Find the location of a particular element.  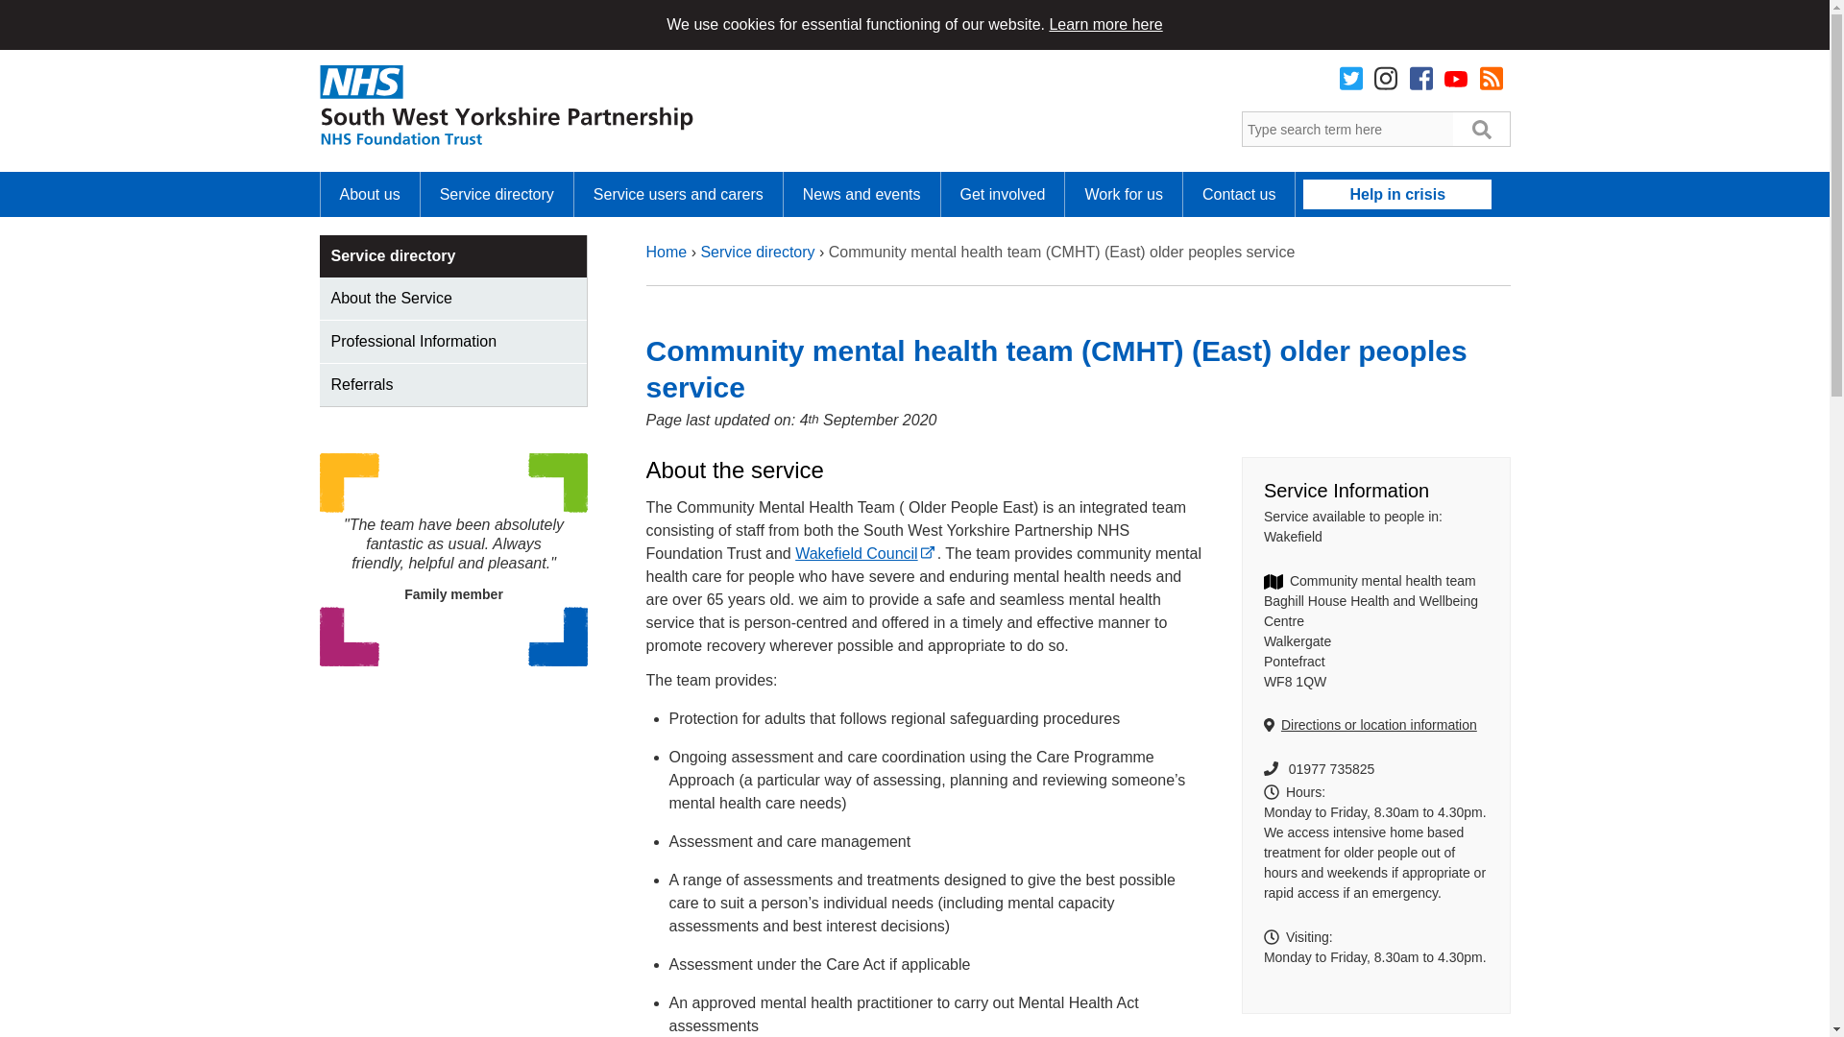

About us is located at coordinates (371, 194).